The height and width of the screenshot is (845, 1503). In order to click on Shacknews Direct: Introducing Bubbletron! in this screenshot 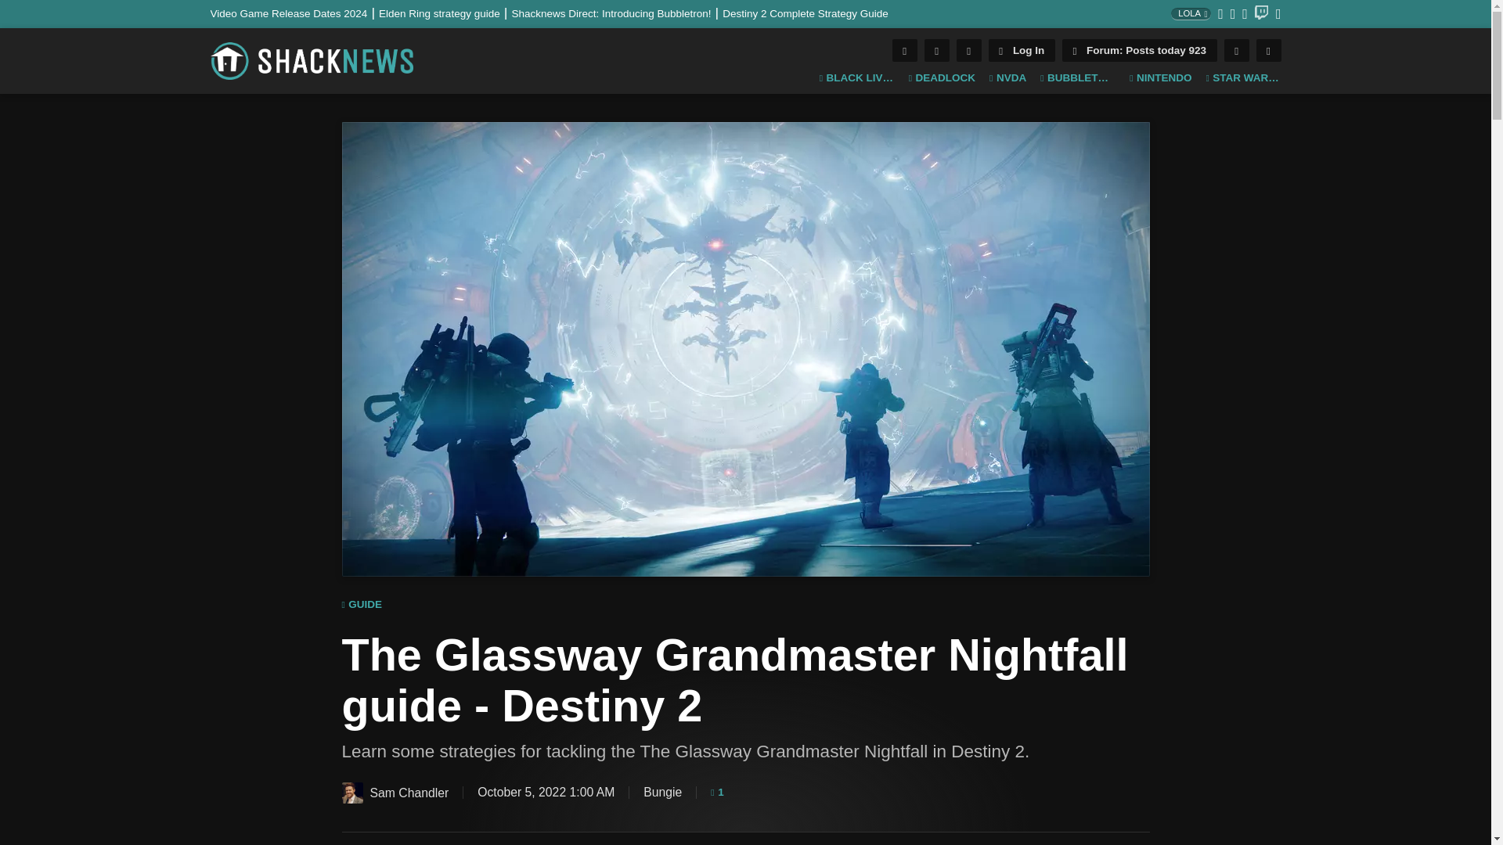, I will do `click(617, 13)`.